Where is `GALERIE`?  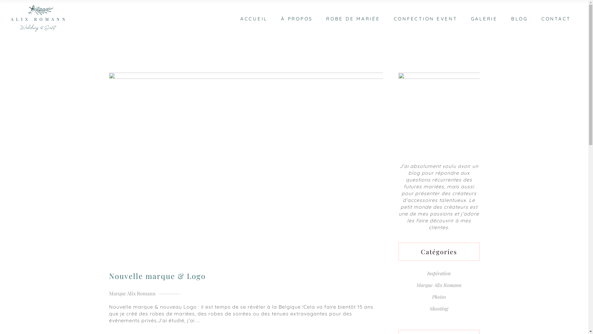
GALERIE is located at coordinates (484, 19).